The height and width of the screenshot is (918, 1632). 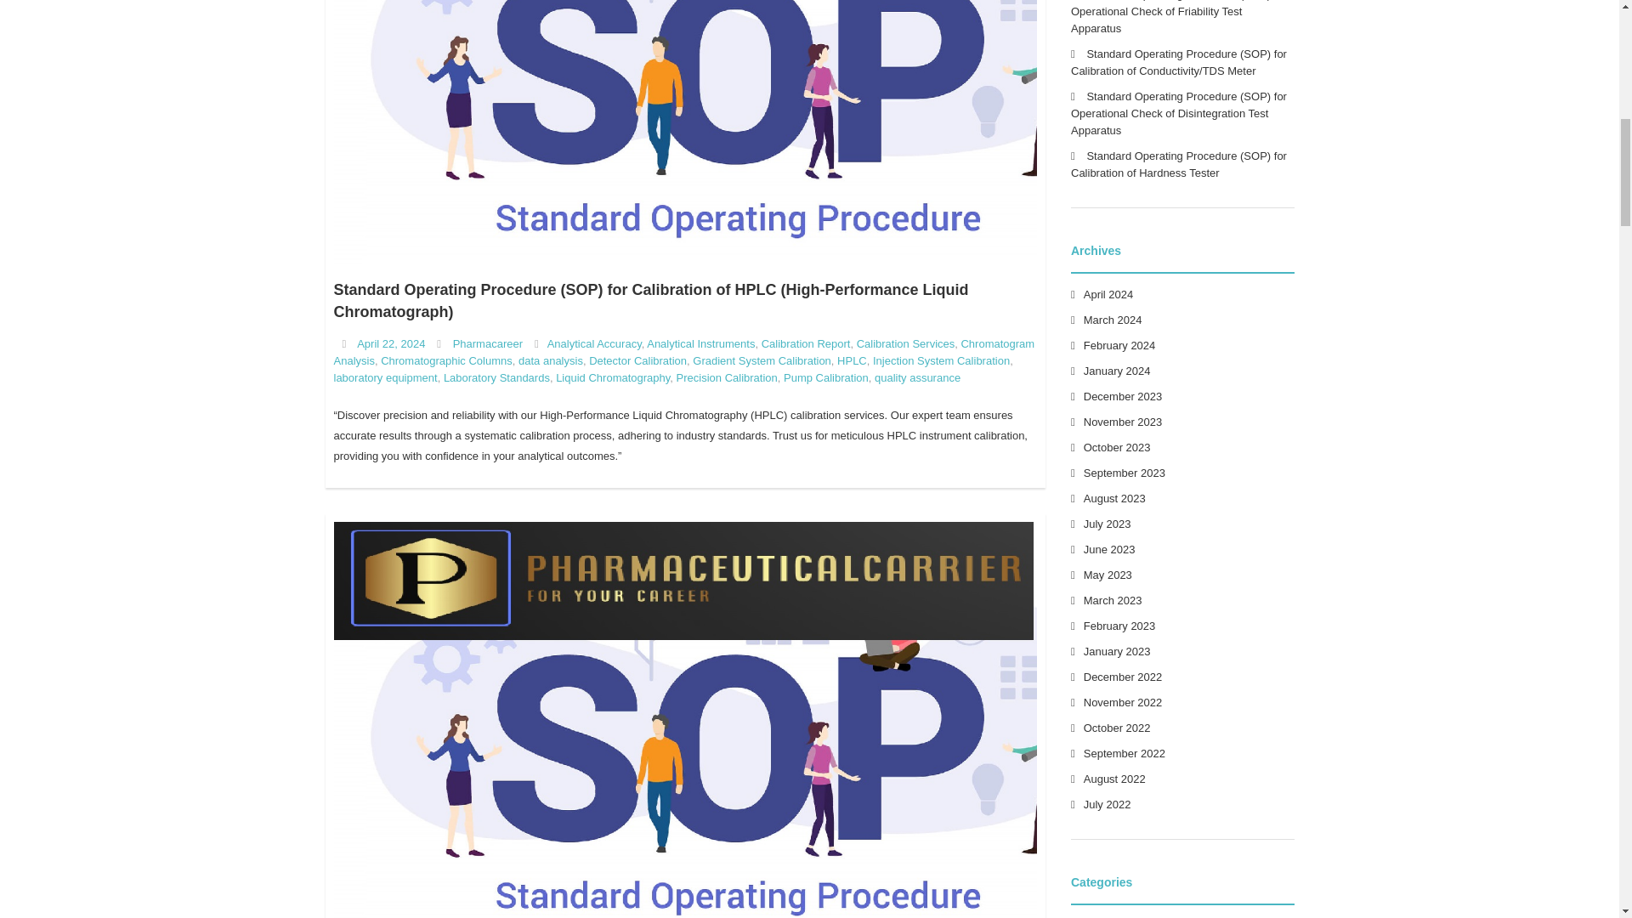 What do you see at coordinates (551, 360) in the screenshot?
I see `data analysis` at bounding box center [551, 360].